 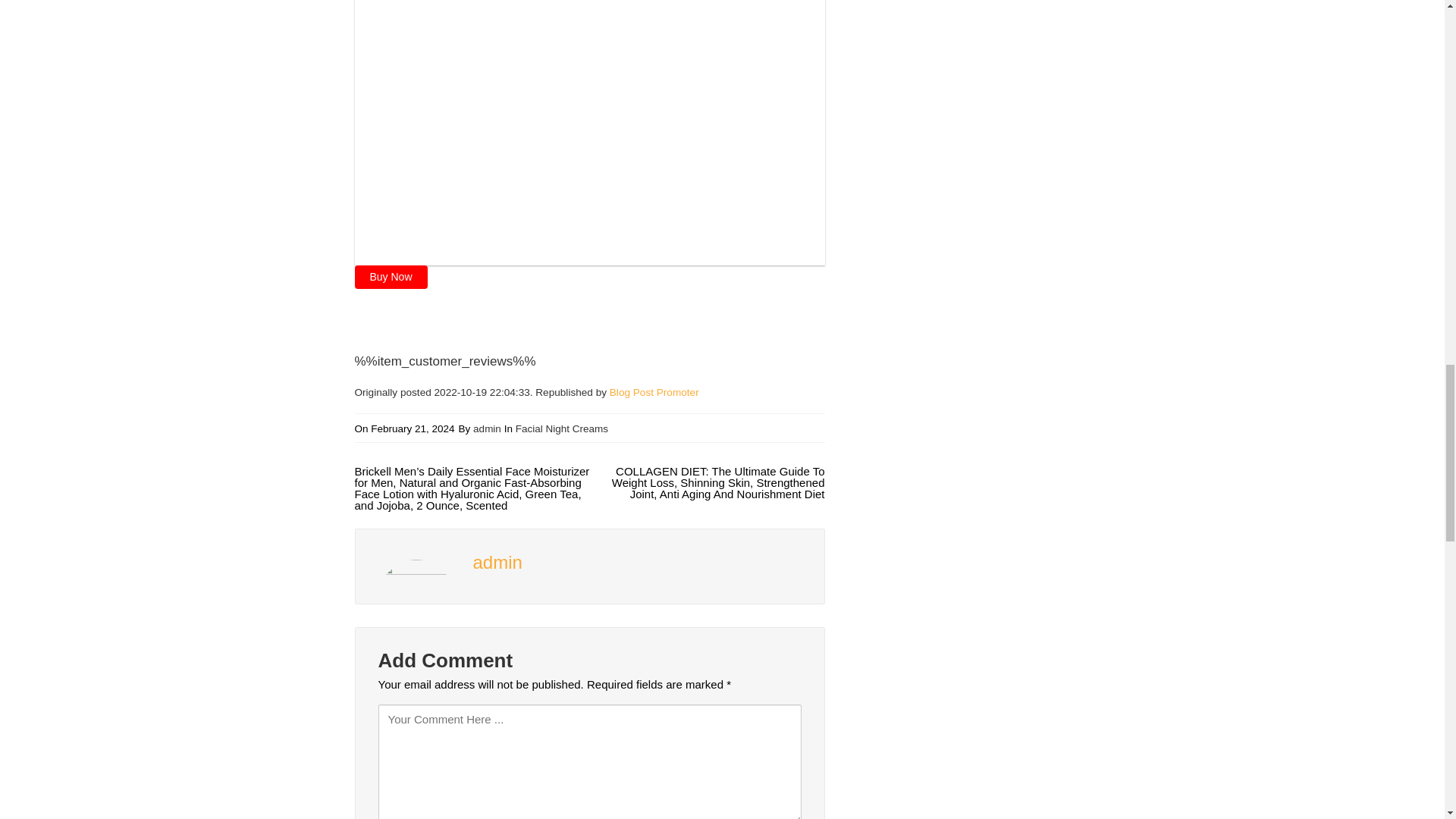 I want to click on admin, so click(x=487, y=429).